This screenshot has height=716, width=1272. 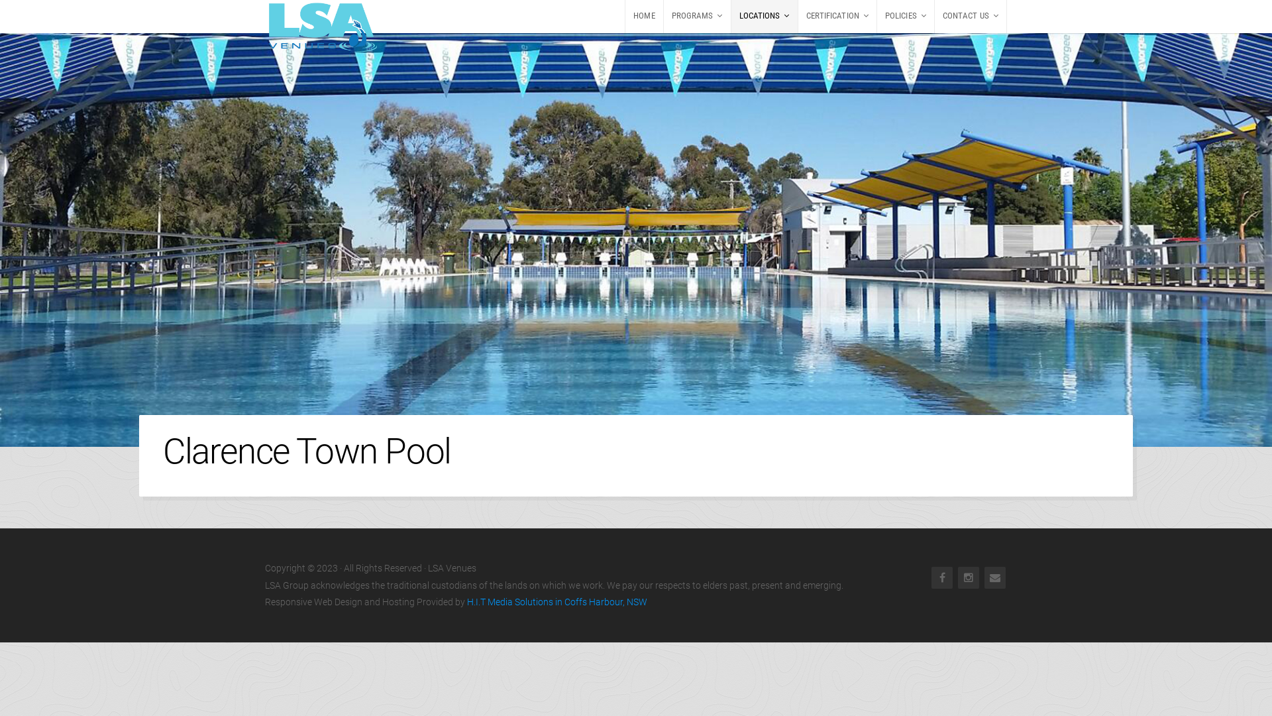 What do you see at coordinates (557, 602) in the screenshot?
I see `H.I.T Media Solutions in Coffs Harbour, NSW` at bounding box center [557, 602].